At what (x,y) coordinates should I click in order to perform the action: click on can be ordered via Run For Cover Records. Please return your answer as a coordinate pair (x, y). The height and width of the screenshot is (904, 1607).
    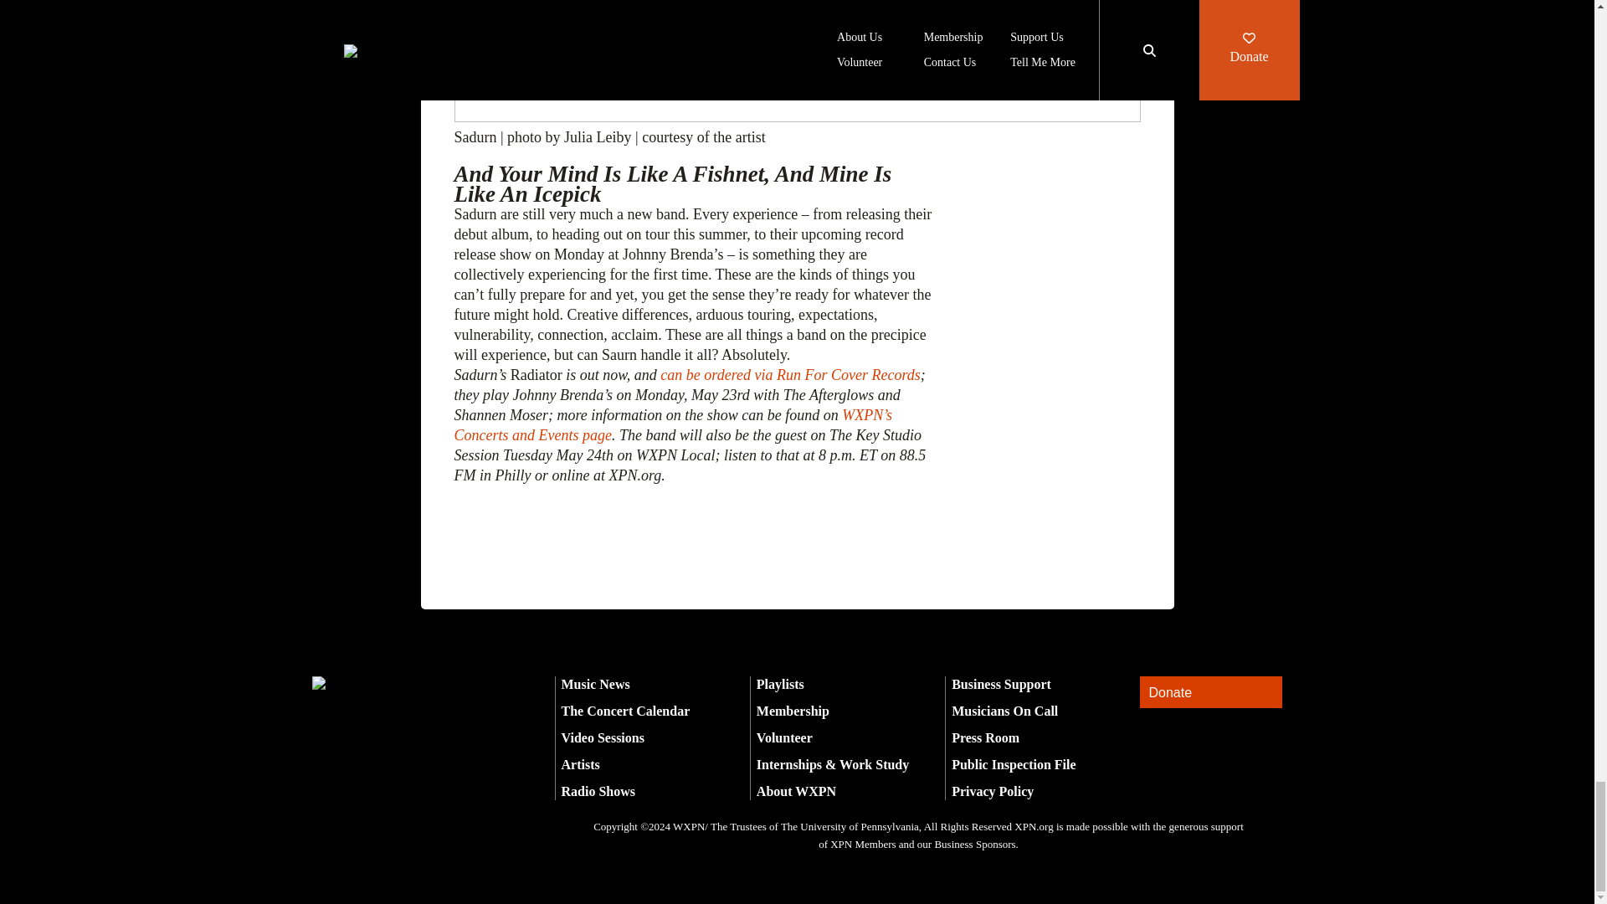
    Looking at the image, I should click on (790, 375).